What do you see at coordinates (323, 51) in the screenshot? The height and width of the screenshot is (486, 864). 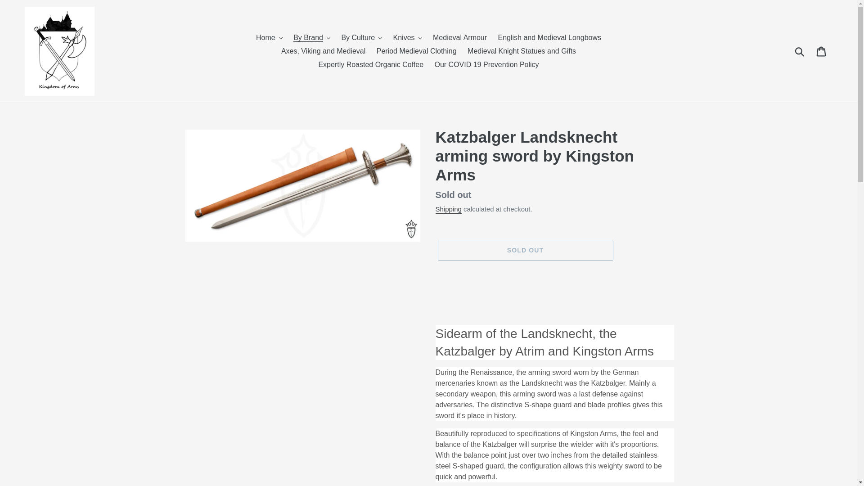 I see `Axes, Viking and Medieval` at bounding box center [323, 51].